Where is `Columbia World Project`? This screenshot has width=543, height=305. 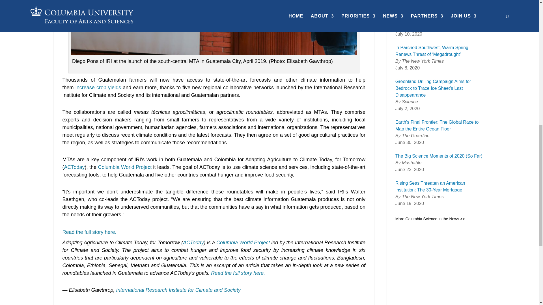 Columbia World Project is located at coordinates (243, 242).